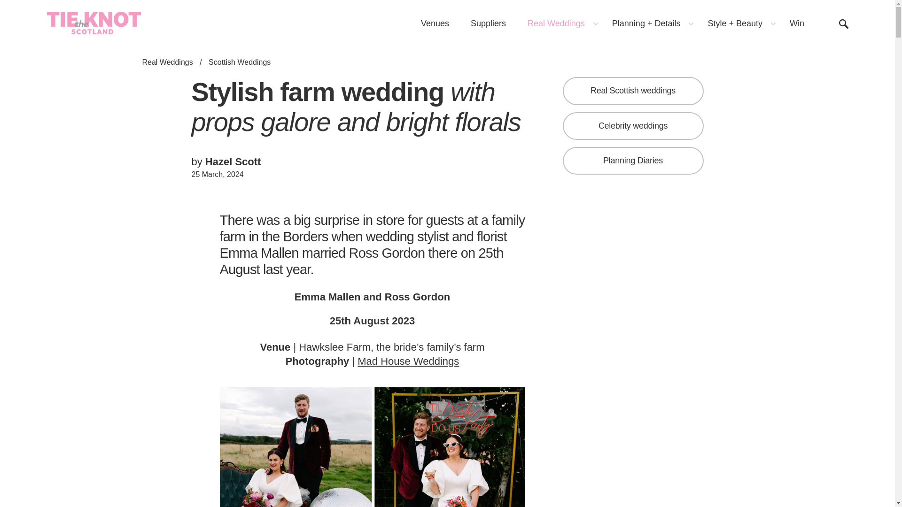 Image resolution: width=902 pixels, height=507 pixels. What do you see at coordinates (408, 361) in the screenshot?
I see `Mad House Weddings` at bounding box center [408, 361].